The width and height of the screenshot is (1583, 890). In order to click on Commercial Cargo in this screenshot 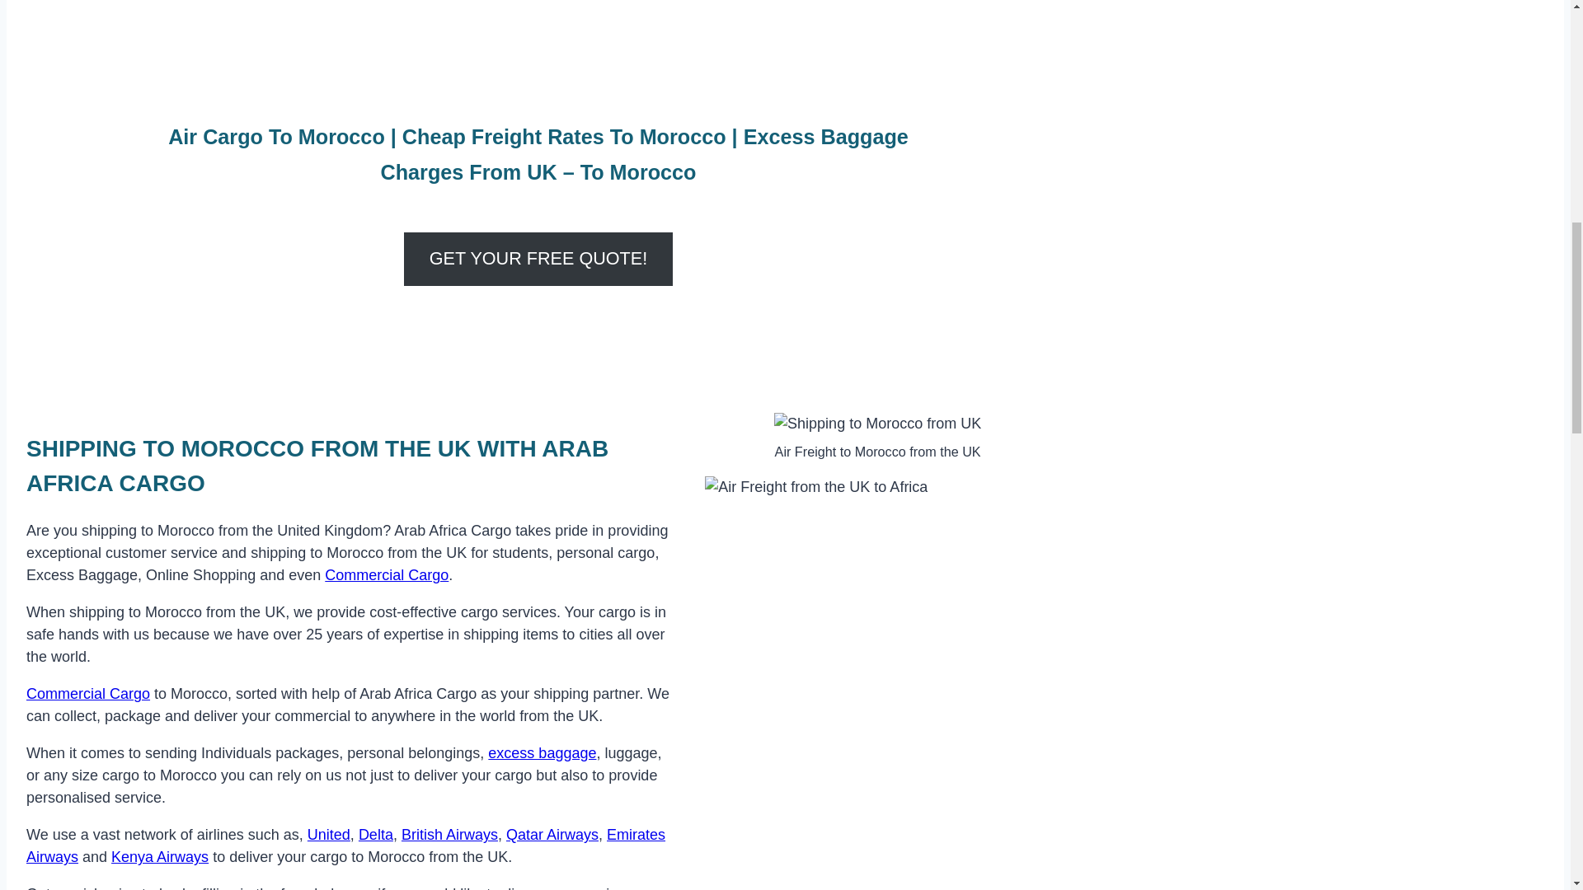, I will do `click(88, 694)`.